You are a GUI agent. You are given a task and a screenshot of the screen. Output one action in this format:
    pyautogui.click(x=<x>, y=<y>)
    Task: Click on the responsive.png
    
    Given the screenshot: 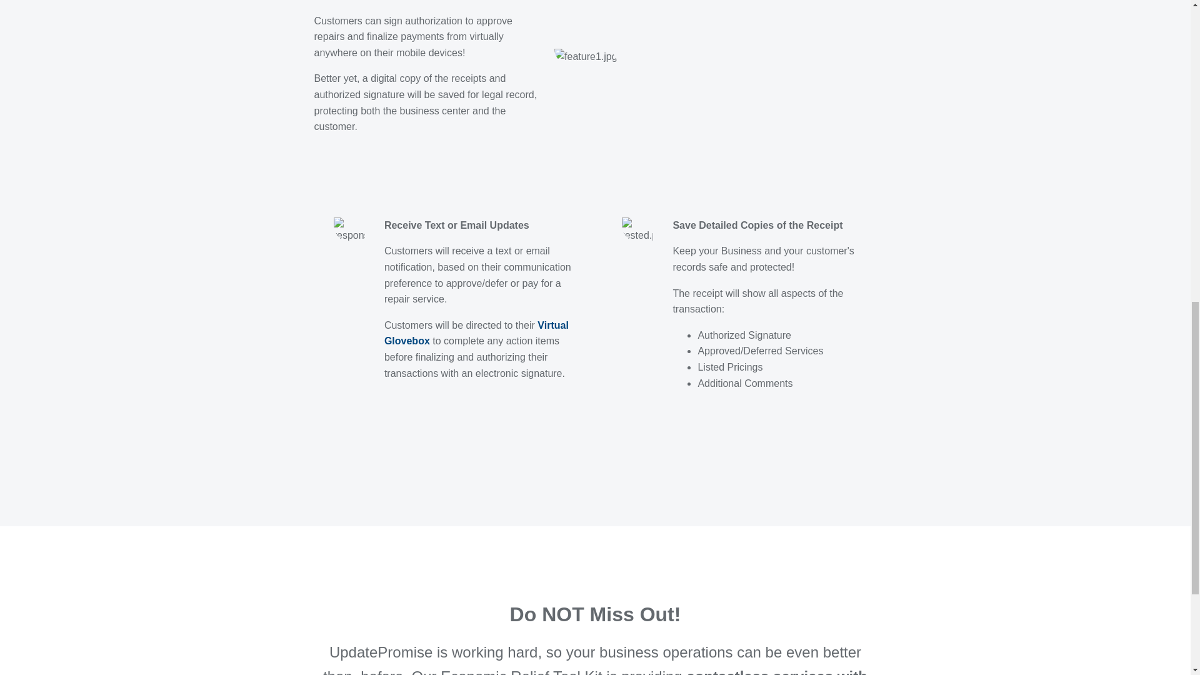 What is the action you would take?
    pyautogui.click(x=355, y=230)
    